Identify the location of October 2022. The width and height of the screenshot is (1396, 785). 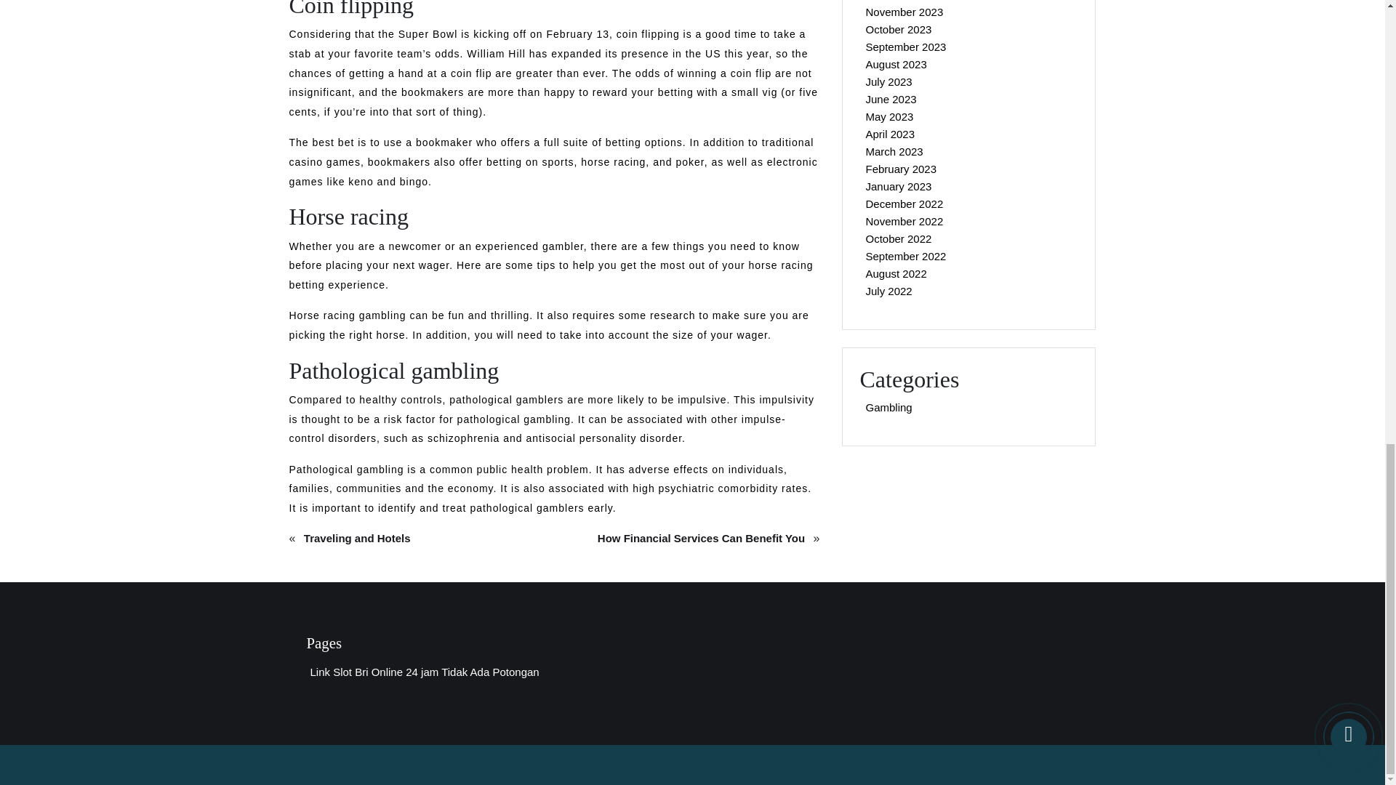
(898, 238).